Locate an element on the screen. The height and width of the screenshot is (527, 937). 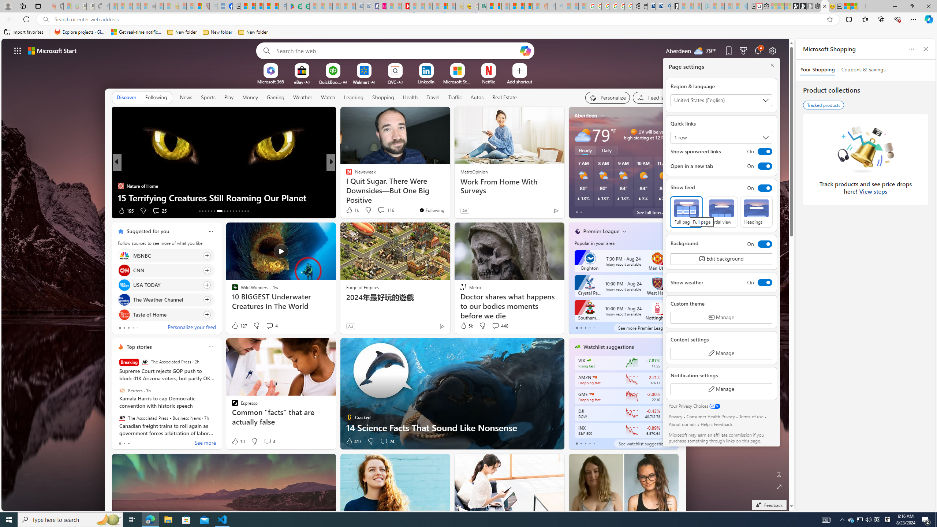
Utah sues federal government - Search - Sleeping is located at coordinates (559, 6).